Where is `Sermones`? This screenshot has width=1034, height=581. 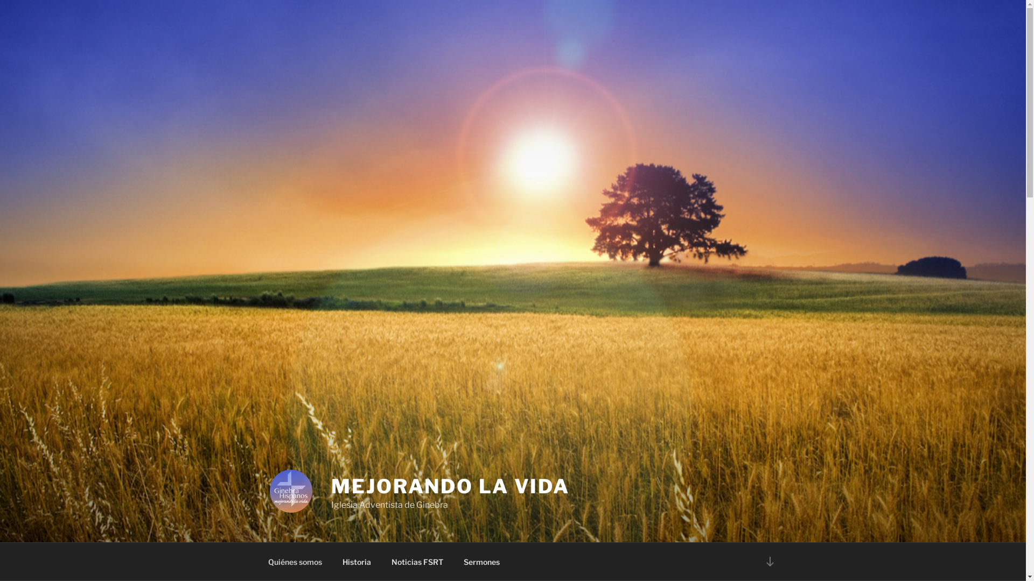
Sermones is located at coordinates (482, 562).